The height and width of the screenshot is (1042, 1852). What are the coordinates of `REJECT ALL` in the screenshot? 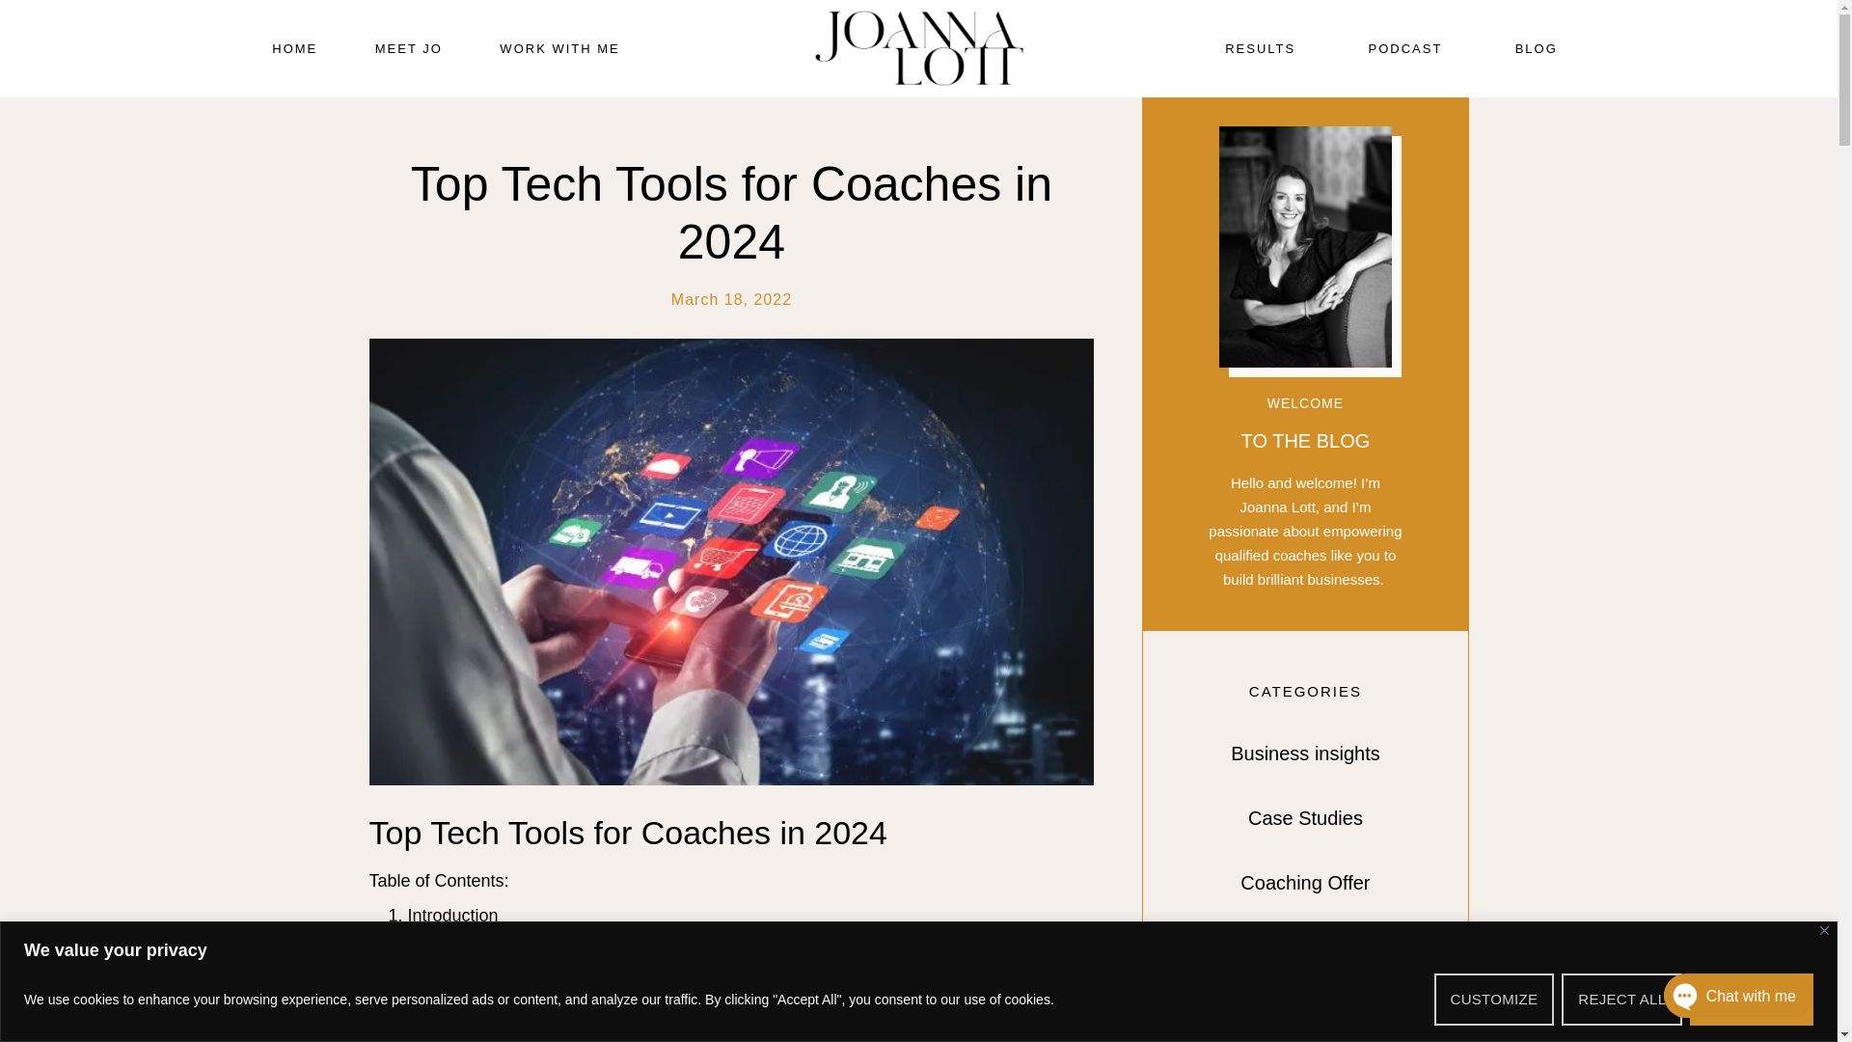 It's located at (1620, 998).